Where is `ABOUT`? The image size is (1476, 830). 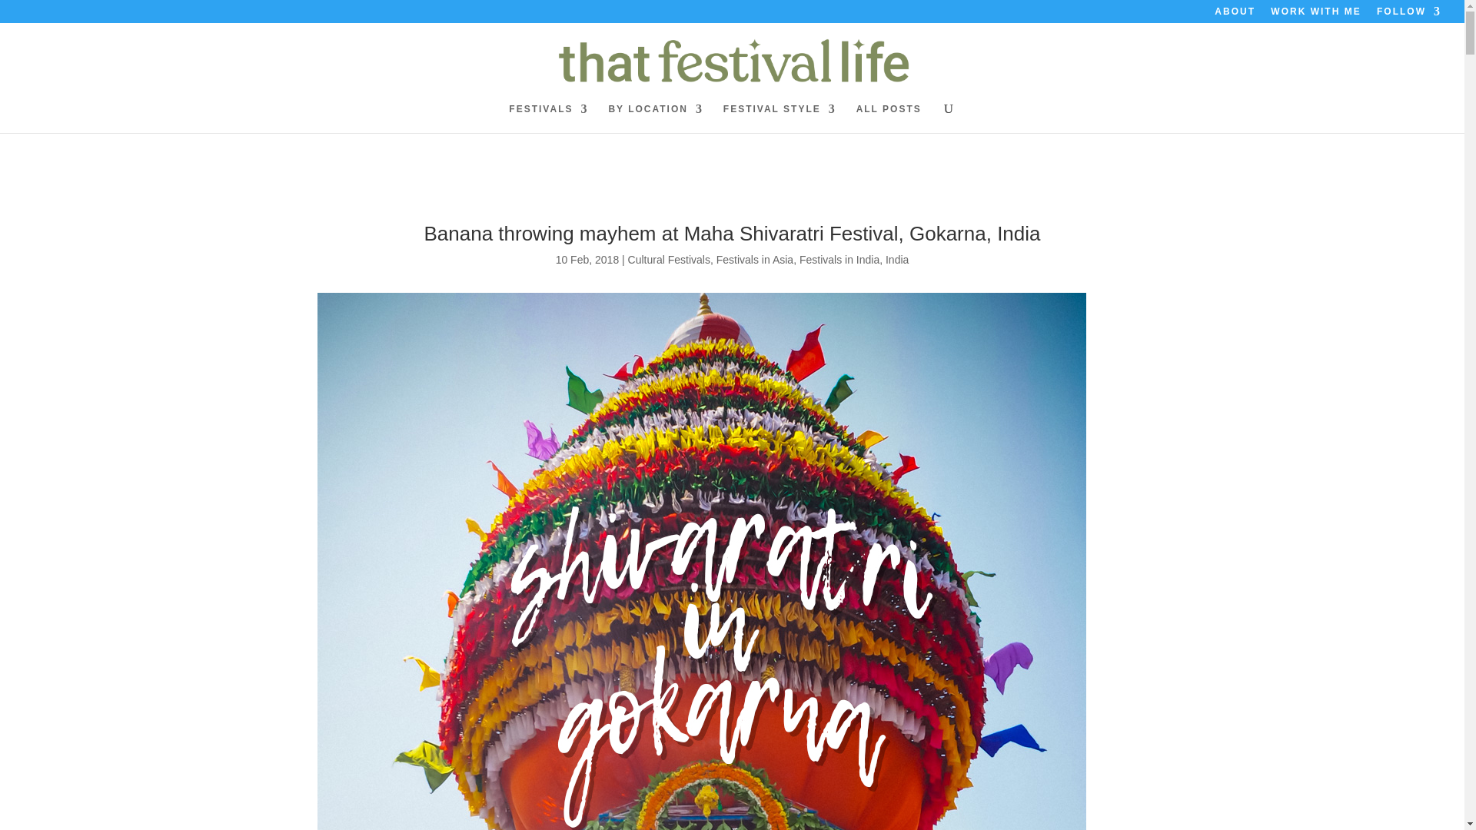
ABOUT is located at coordinates (1235, 15).